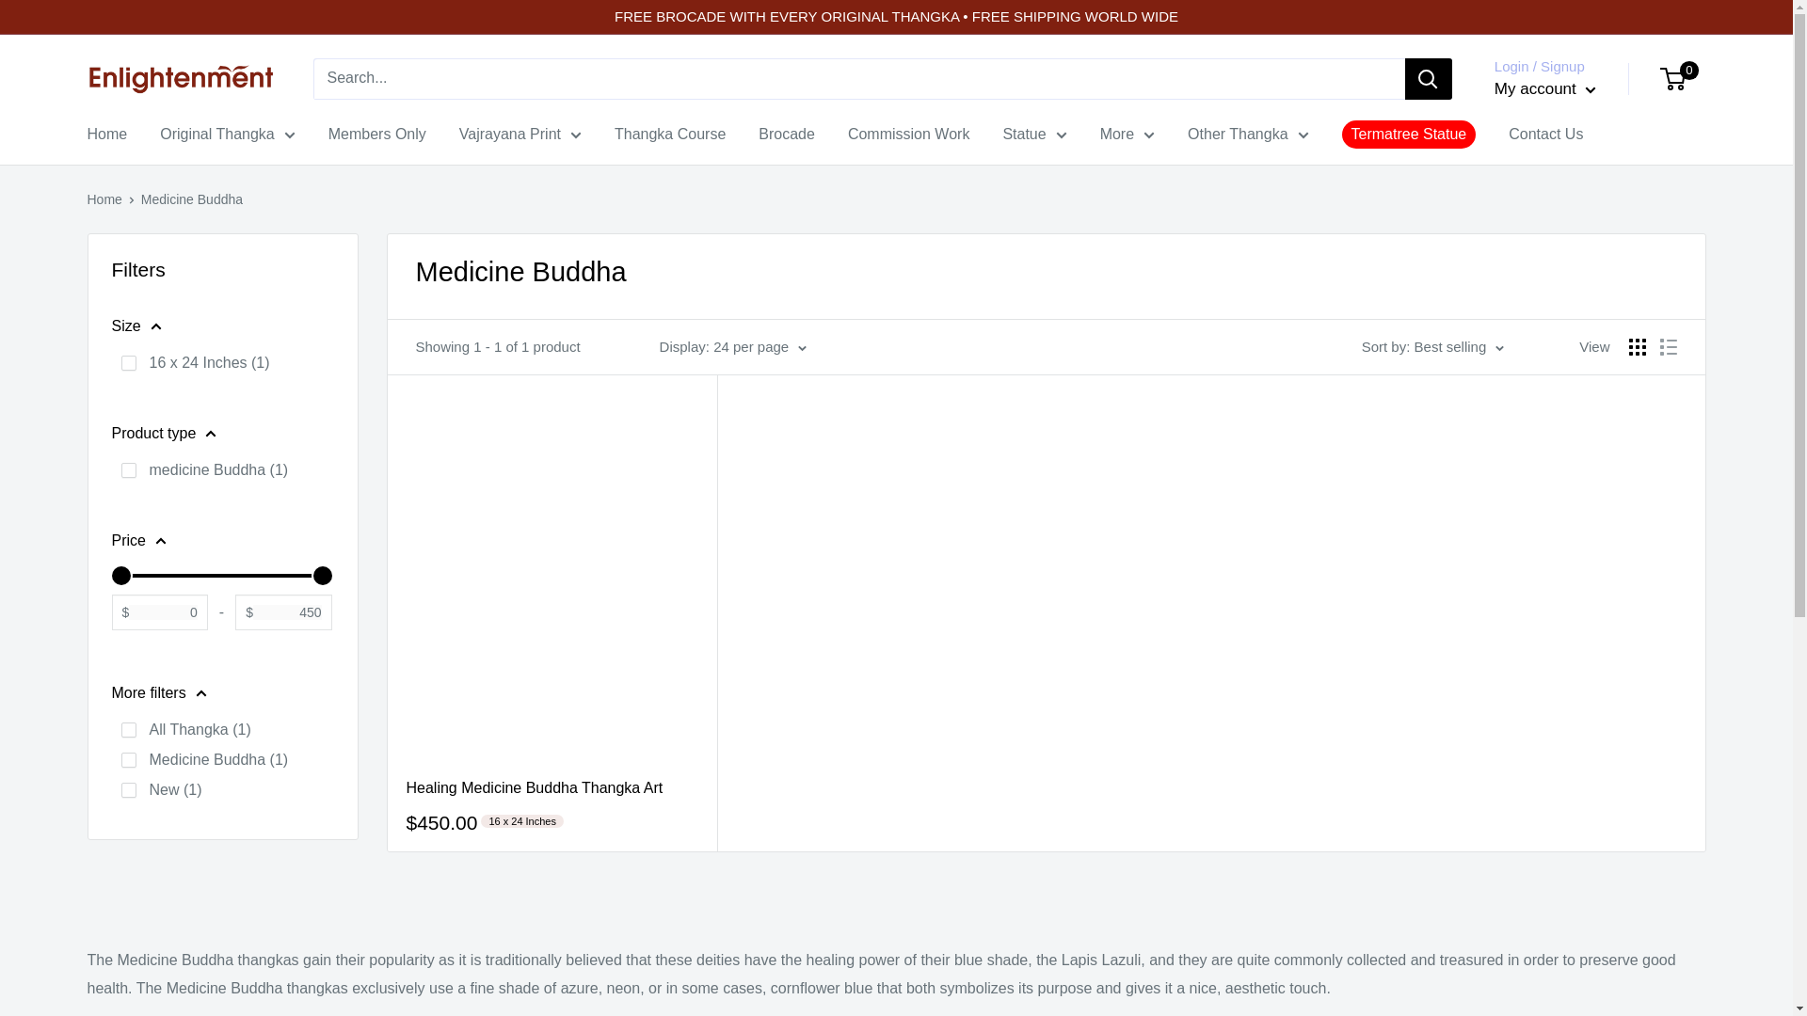 The width and height of the screenshot is (1807, 1016). I want to click on New, so click(128, 789).